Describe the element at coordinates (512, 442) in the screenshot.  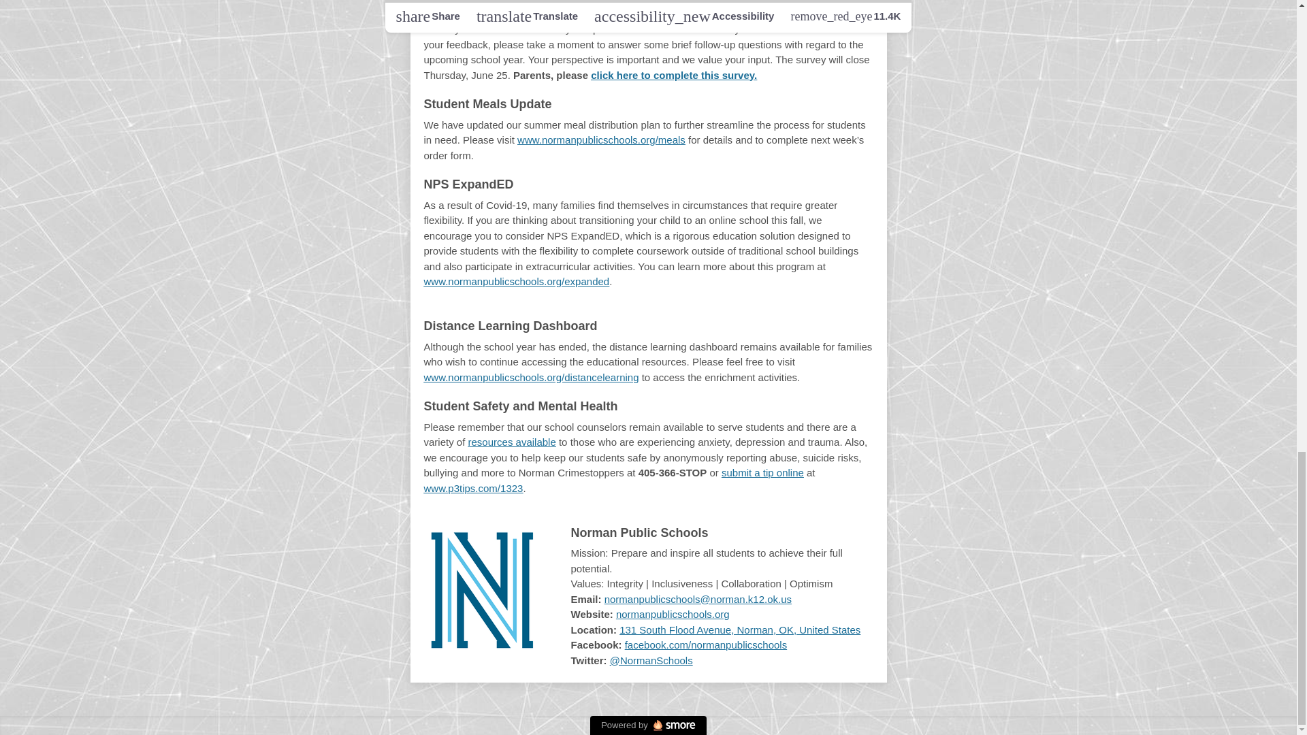
I see `resources available` at that location.